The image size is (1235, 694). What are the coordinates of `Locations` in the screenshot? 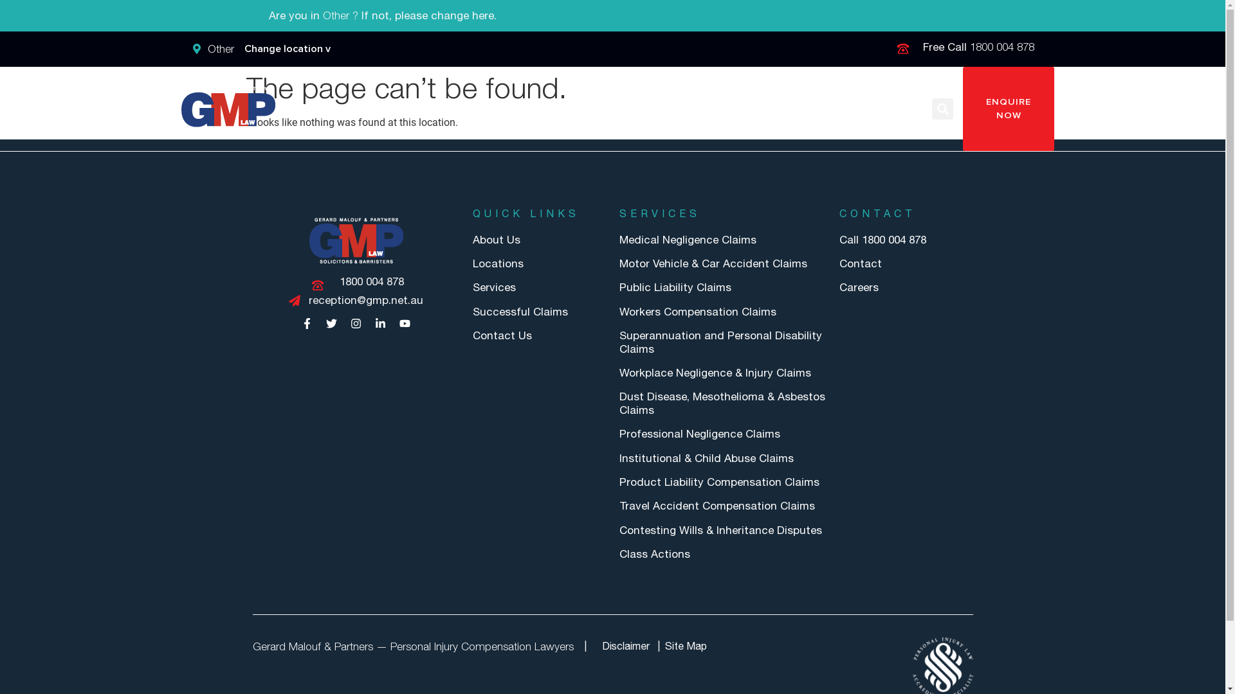 It's located at (689, 109).